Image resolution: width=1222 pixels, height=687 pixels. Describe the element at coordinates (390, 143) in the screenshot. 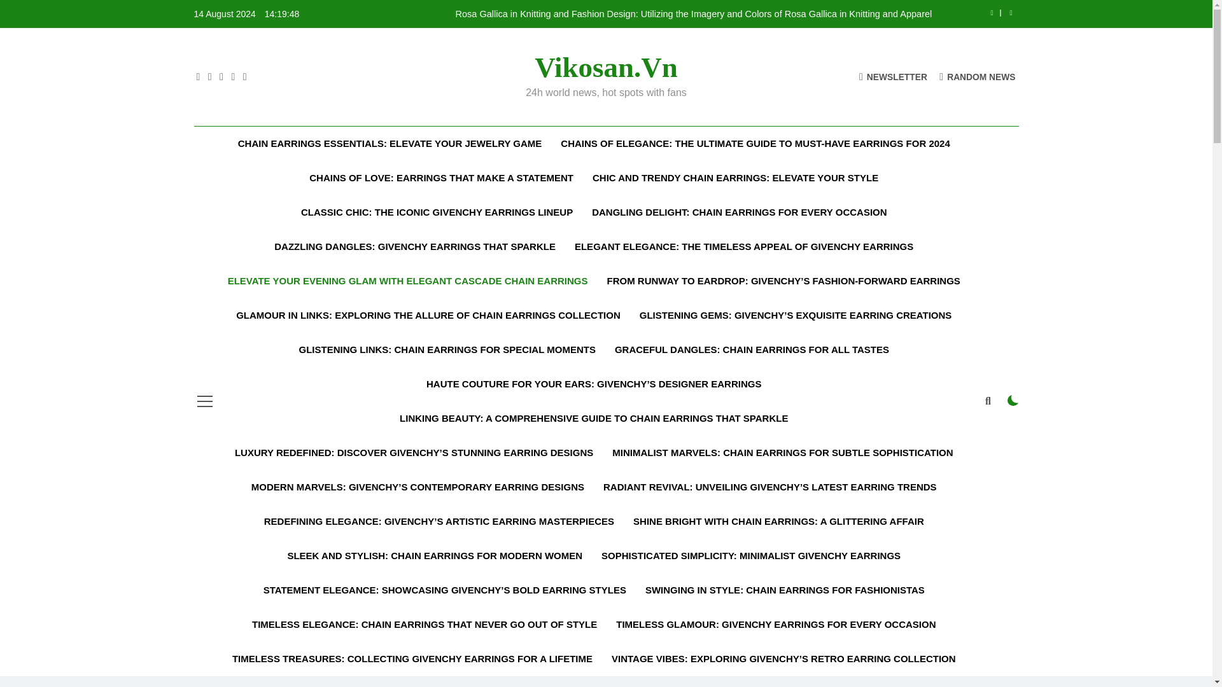

I see `CHAIN EARRINGS ESSENTIALS: ELEVATE YOUR JEWELRY GAME` at that location.